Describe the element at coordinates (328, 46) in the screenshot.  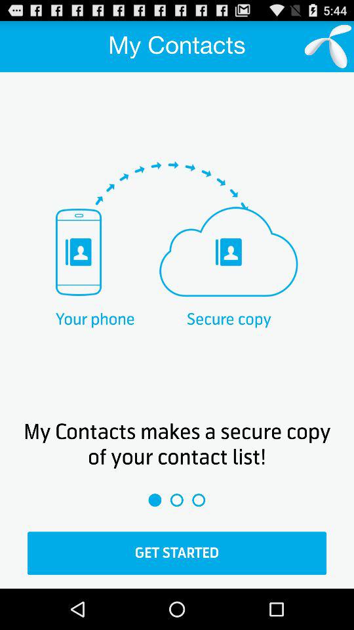
I see `select the icon which is after  my contacts  on page` at that location.